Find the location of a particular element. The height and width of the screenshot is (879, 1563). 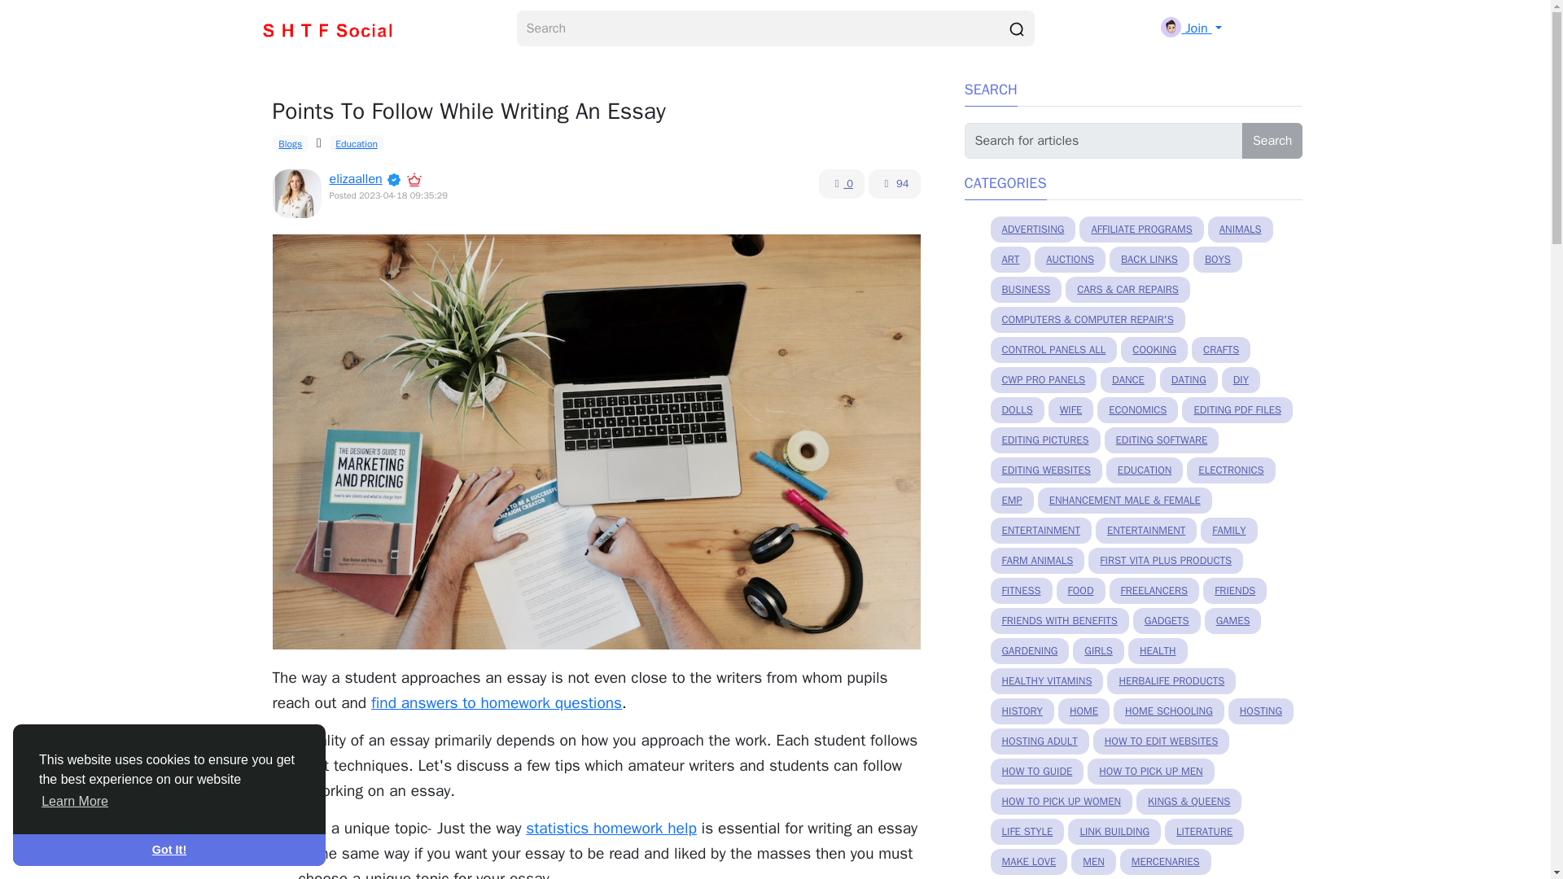

elizaallen is located at coordinates (355, 179).